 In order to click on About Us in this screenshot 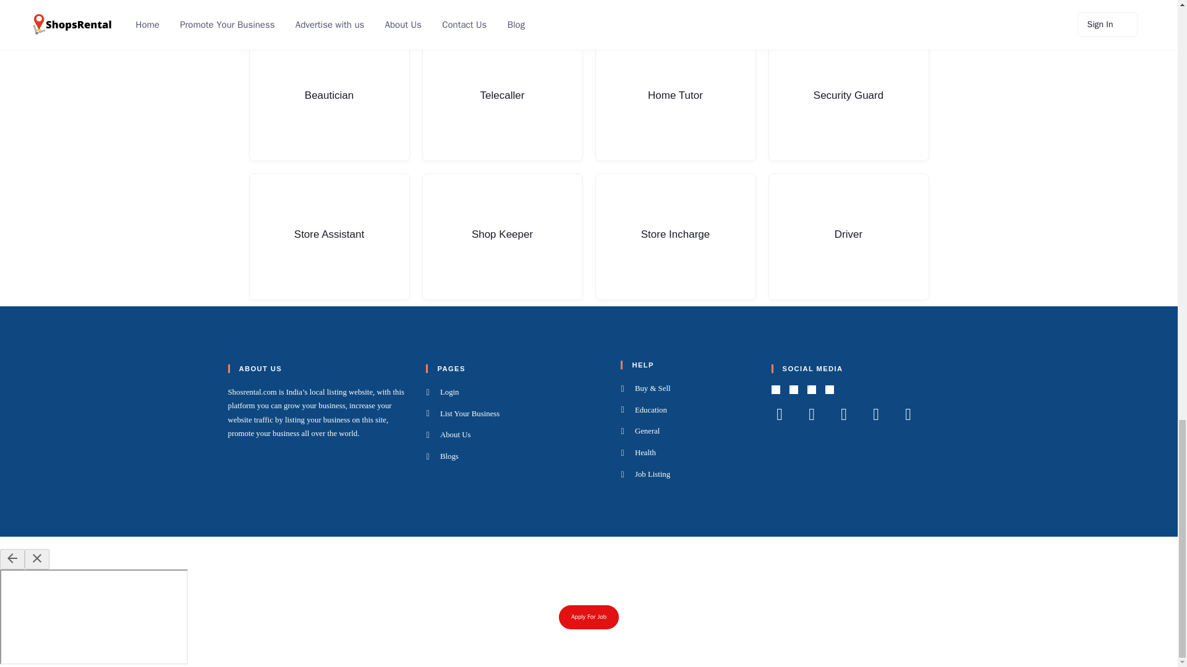, I will do `click(515, 435)`.